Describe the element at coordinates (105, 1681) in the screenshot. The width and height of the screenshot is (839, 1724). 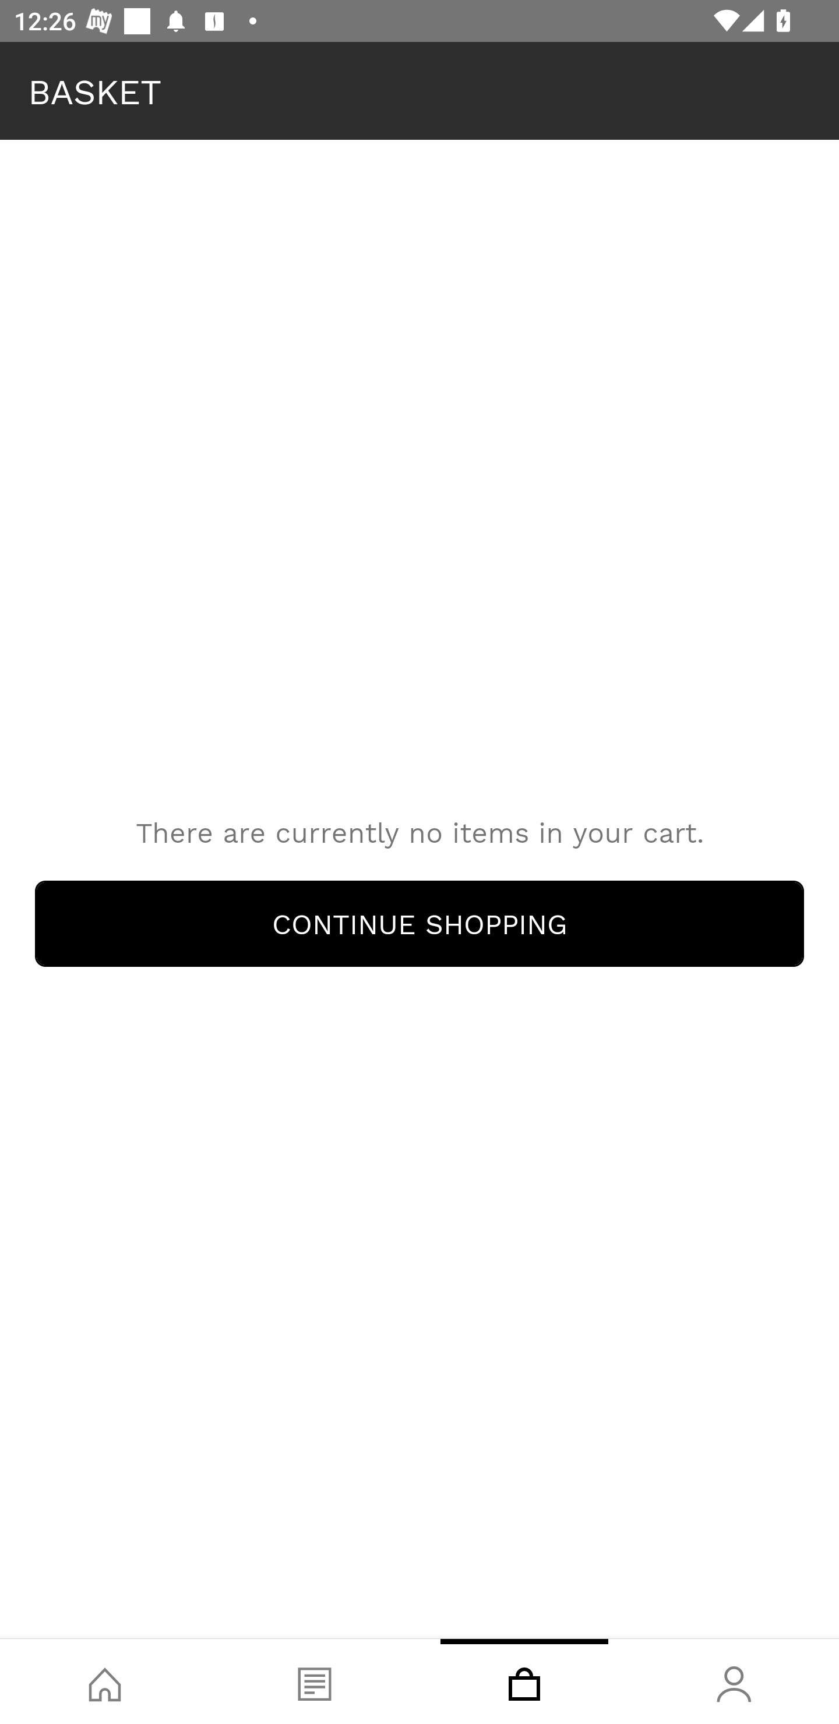
I see `Shop, tab, 1 of 4` at that location.